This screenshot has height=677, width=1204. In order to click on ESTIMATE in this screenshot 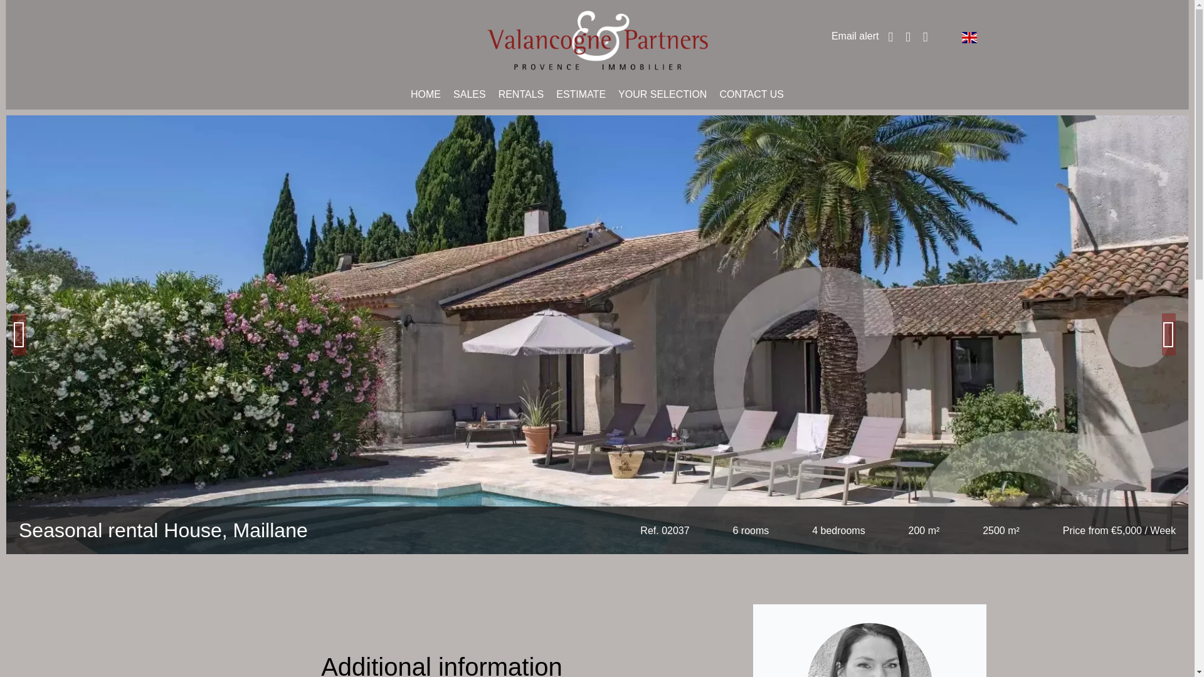, I will do `click(581, 94)`.